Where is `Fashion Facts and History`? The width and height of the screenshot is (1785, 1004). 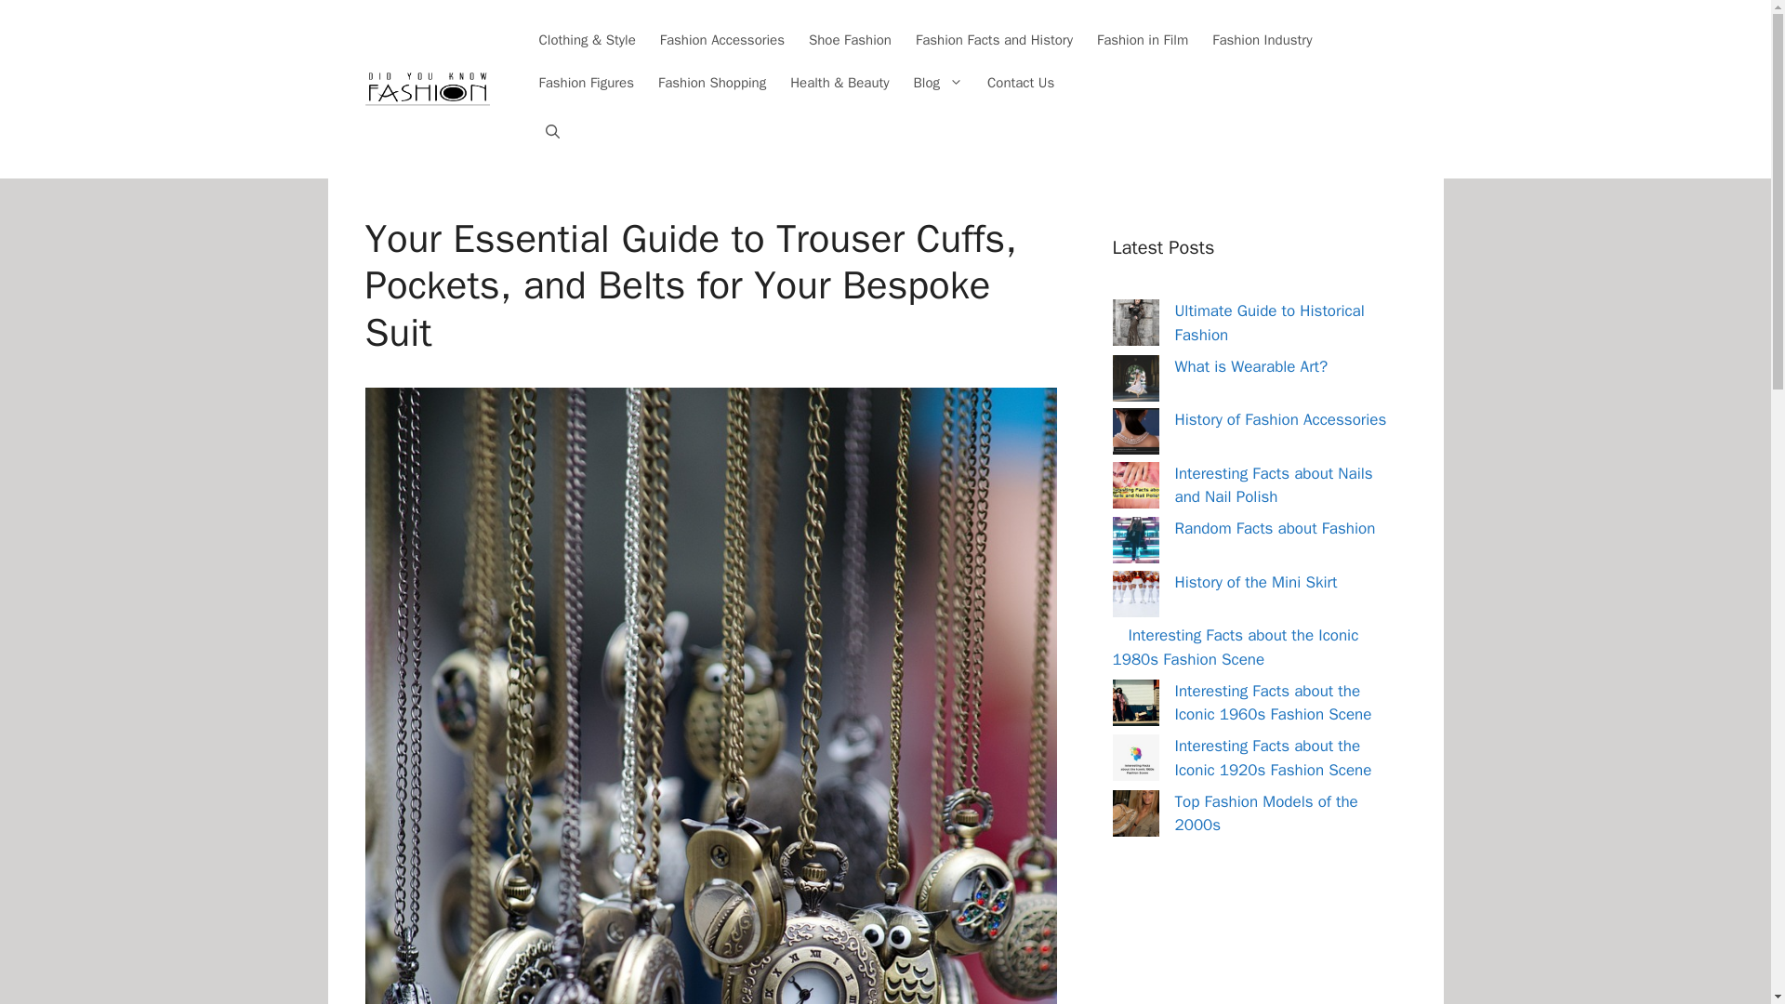
Fashion Facts and History is located at coordinates (994, 39).